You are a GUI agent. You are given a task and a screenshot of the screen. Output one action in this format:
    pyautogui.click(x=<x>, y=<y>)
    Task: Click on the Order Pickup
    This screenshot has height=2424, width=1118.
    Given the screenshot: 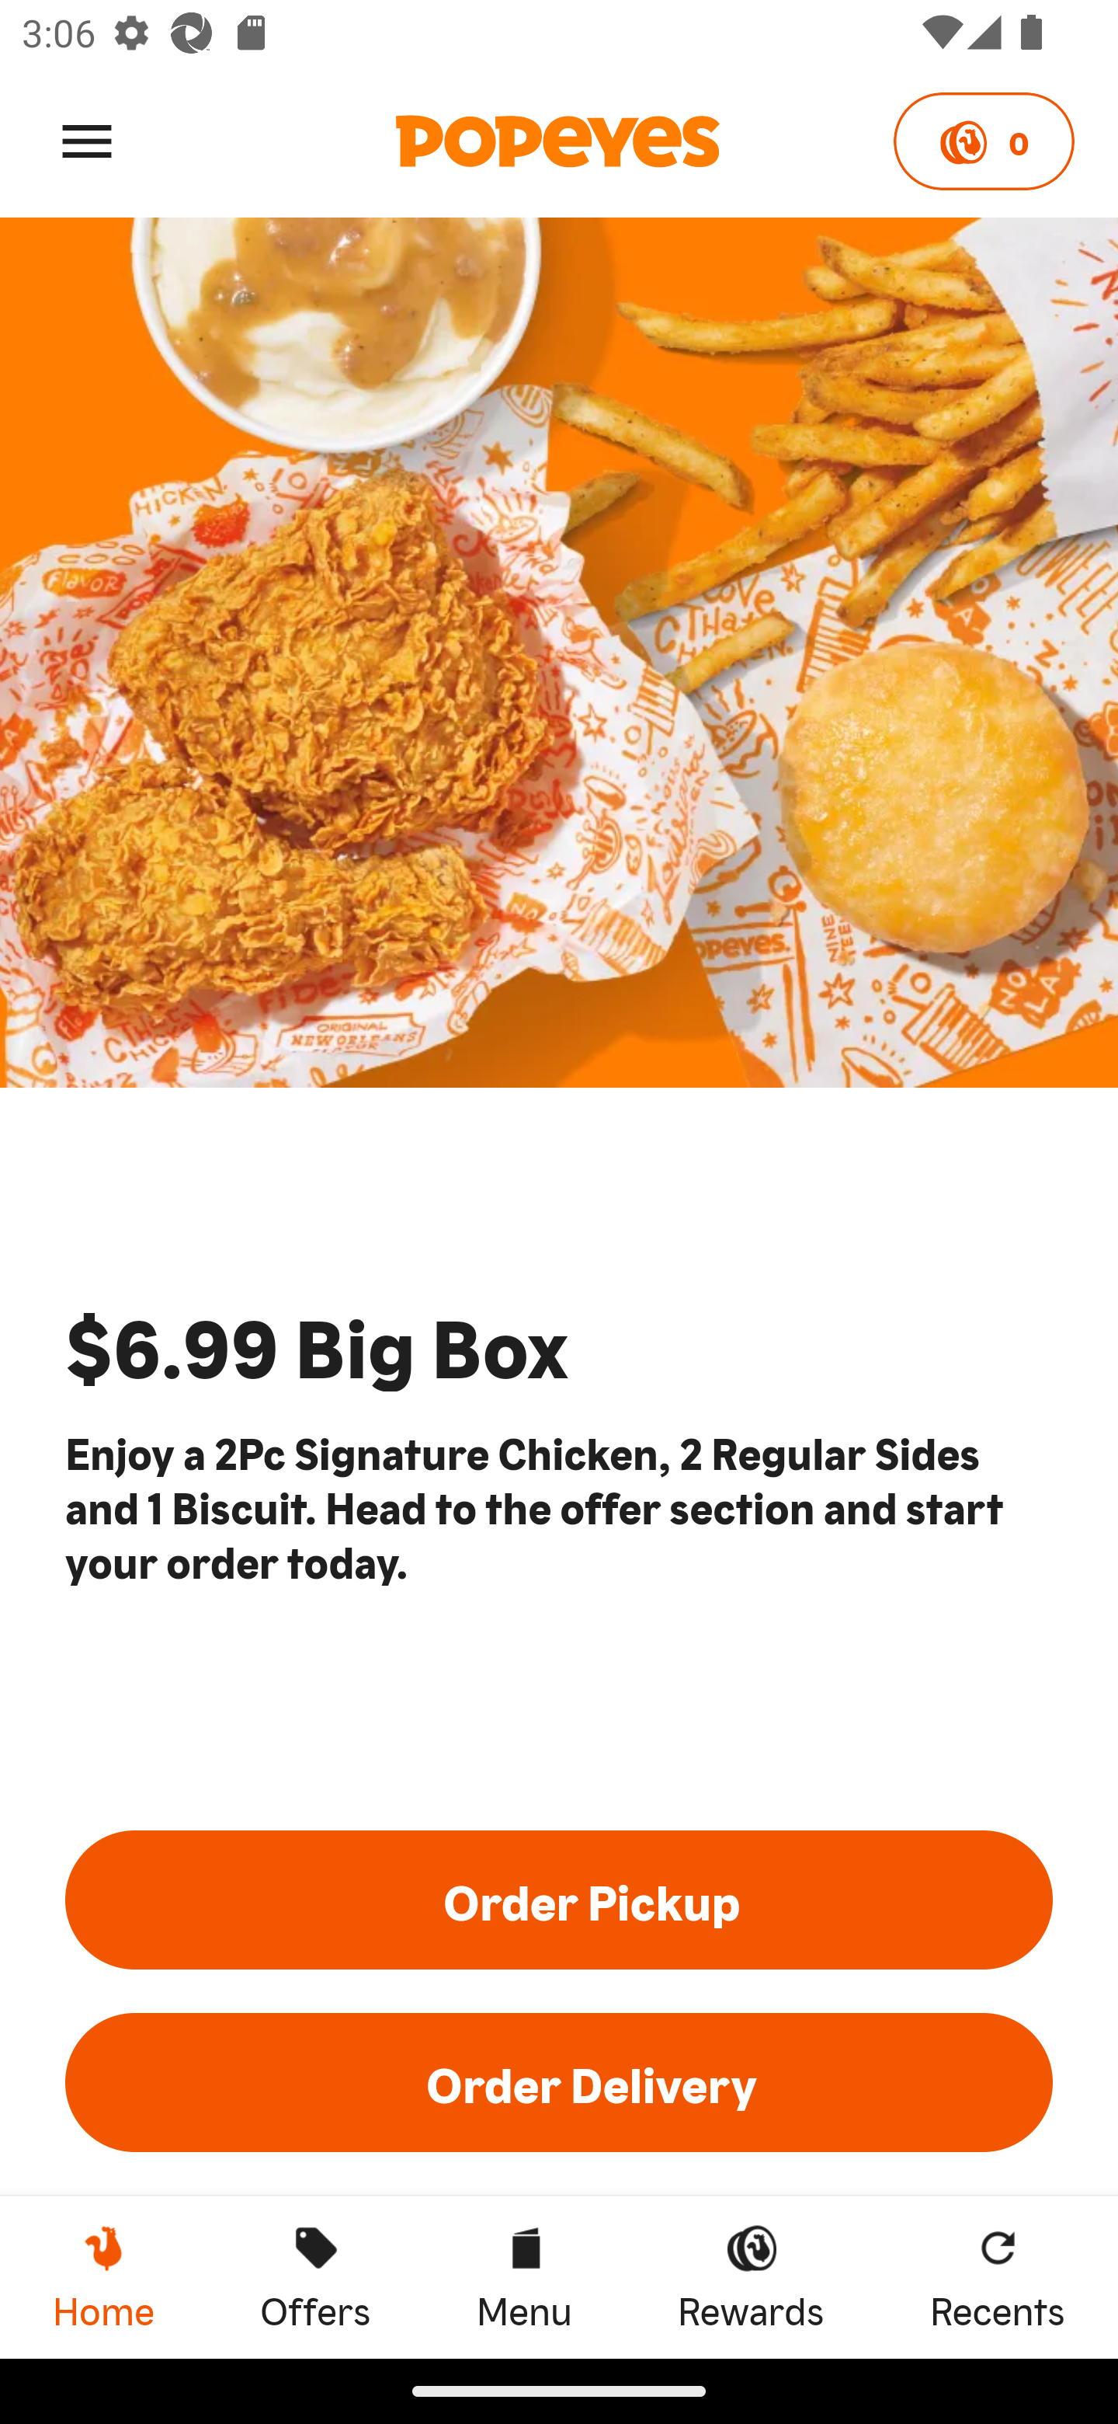 What is the action you would take?
    pyautogui.click(x=559, y=1899)
    